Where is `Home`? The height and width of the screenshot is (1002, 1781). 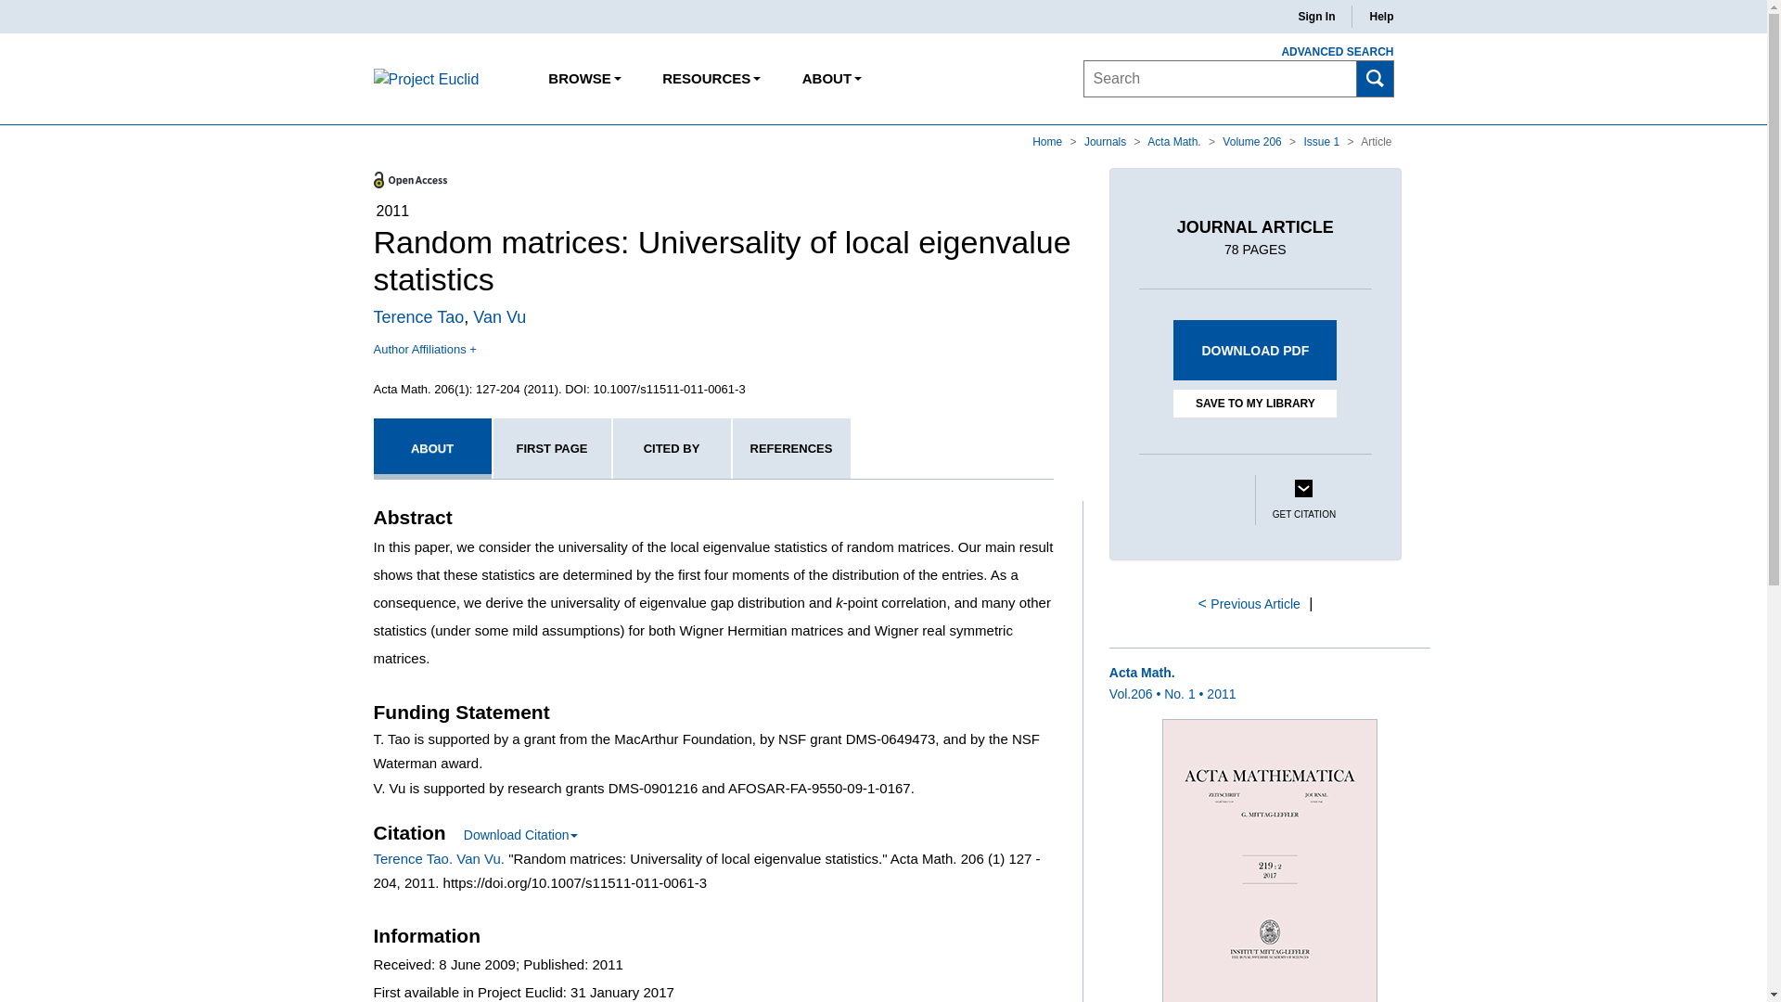
Home is located at coordinates (1048, 141).